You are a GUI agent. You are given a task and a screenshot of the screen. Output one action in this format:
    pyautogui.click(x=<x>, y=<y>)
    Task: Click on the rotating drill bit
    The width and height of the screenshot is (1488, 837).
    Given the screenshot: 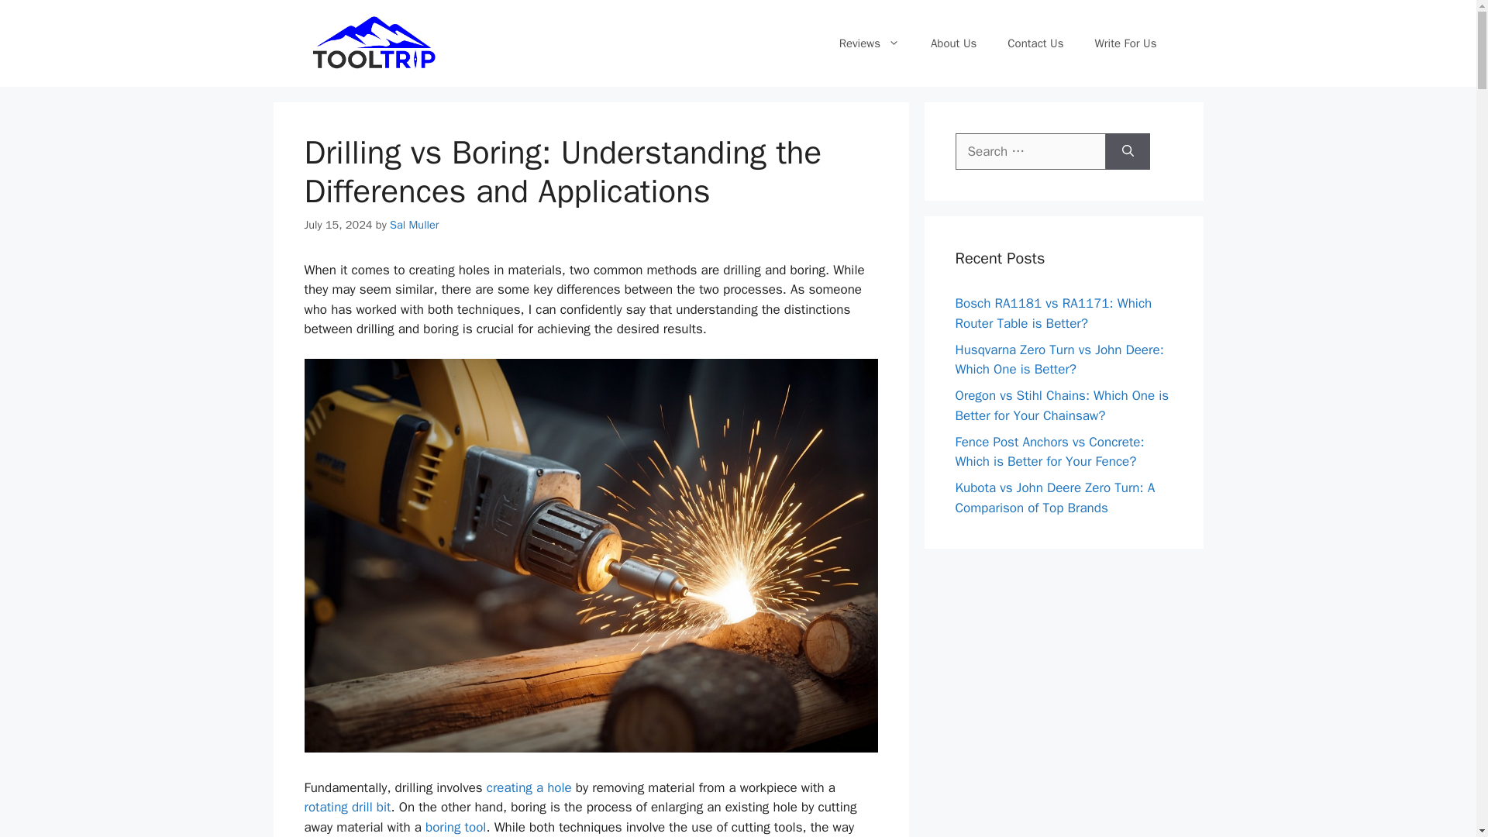 What is the action you would take?
    pyautogui.click(x=346, y=807)
    